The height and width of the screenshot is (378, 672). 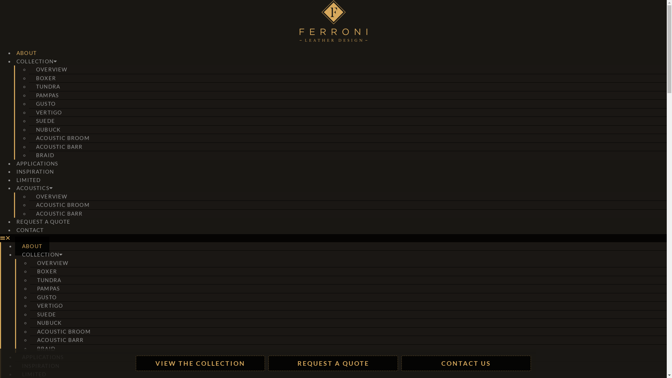 I want to click on NUBUCK, so click(x=48, y=129).